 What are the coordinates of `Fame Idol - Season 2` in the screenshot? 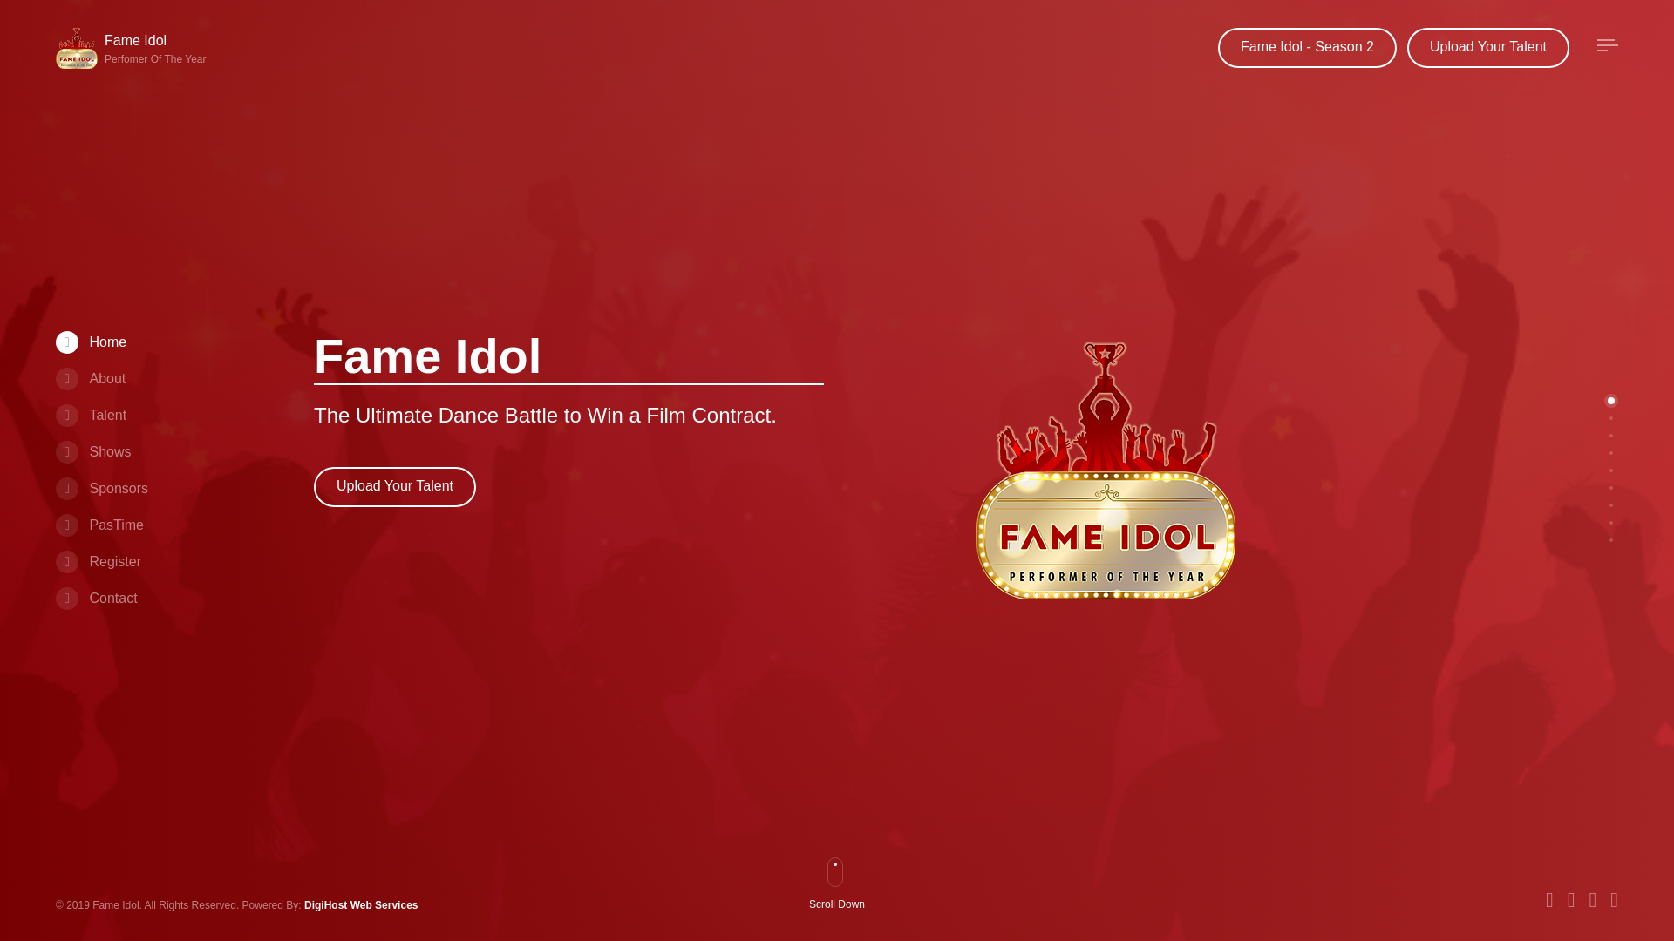 It's located at (1307, 47).